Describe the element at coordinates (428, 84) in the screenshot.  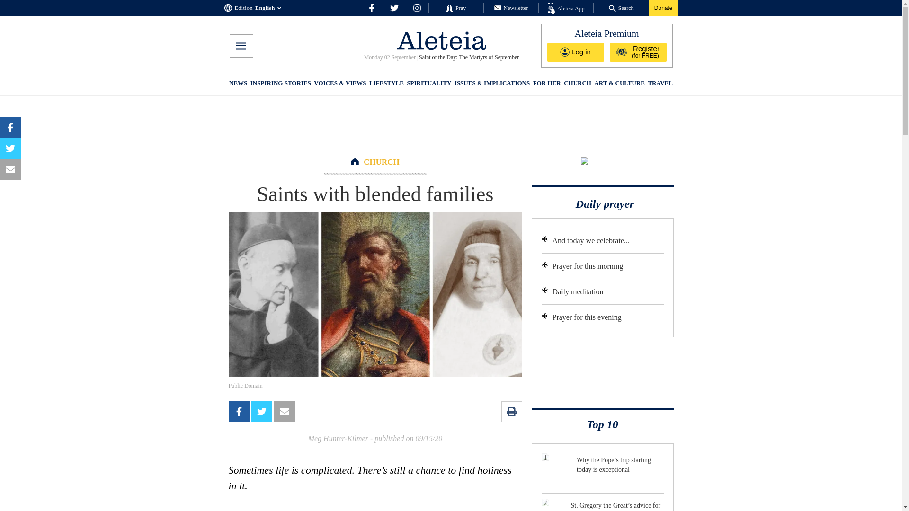
I see `SPIRITUALITY` at that location.